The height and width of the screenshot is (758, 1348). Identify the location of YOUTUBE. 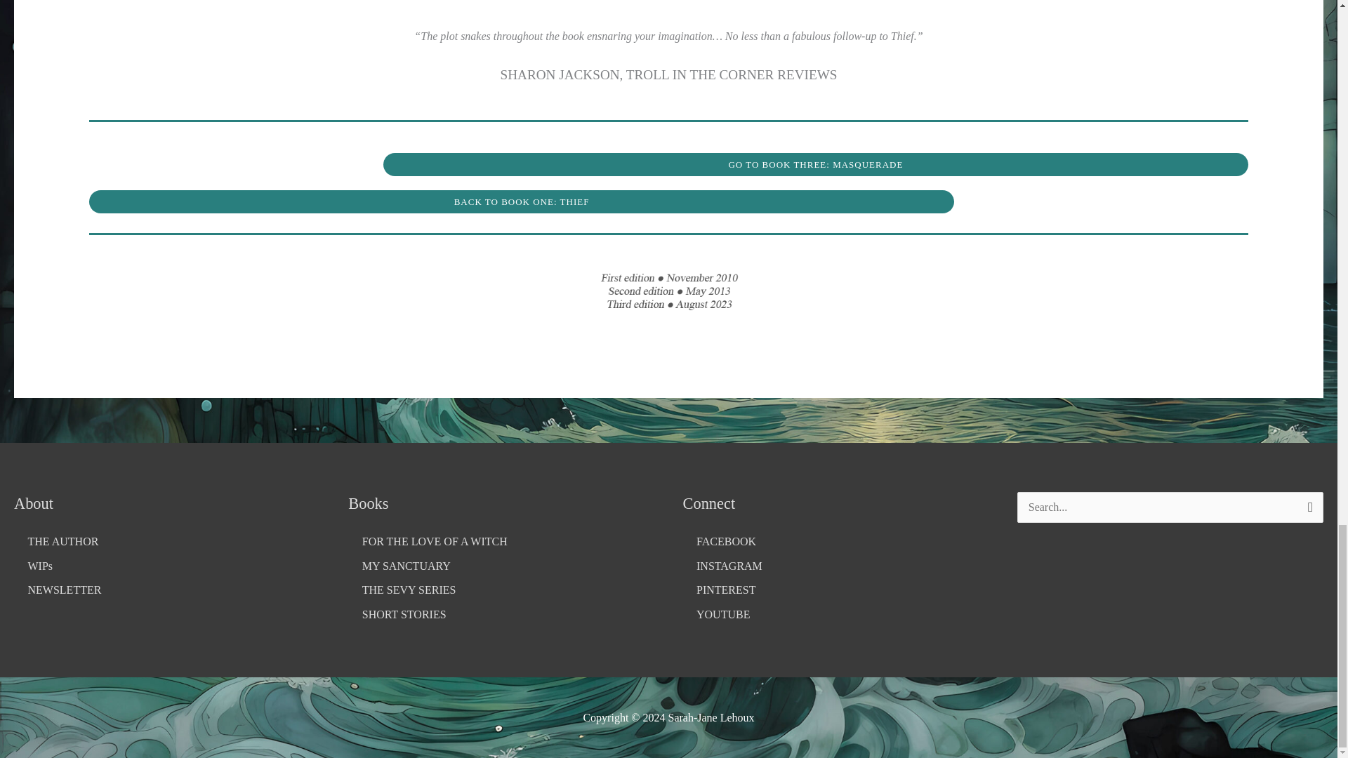
(835, 615).